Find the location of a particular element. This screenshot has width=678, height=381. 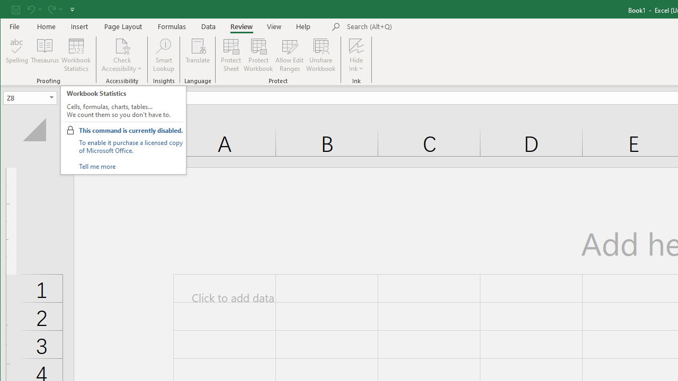

File Tab is located at coordinates (15, 26).